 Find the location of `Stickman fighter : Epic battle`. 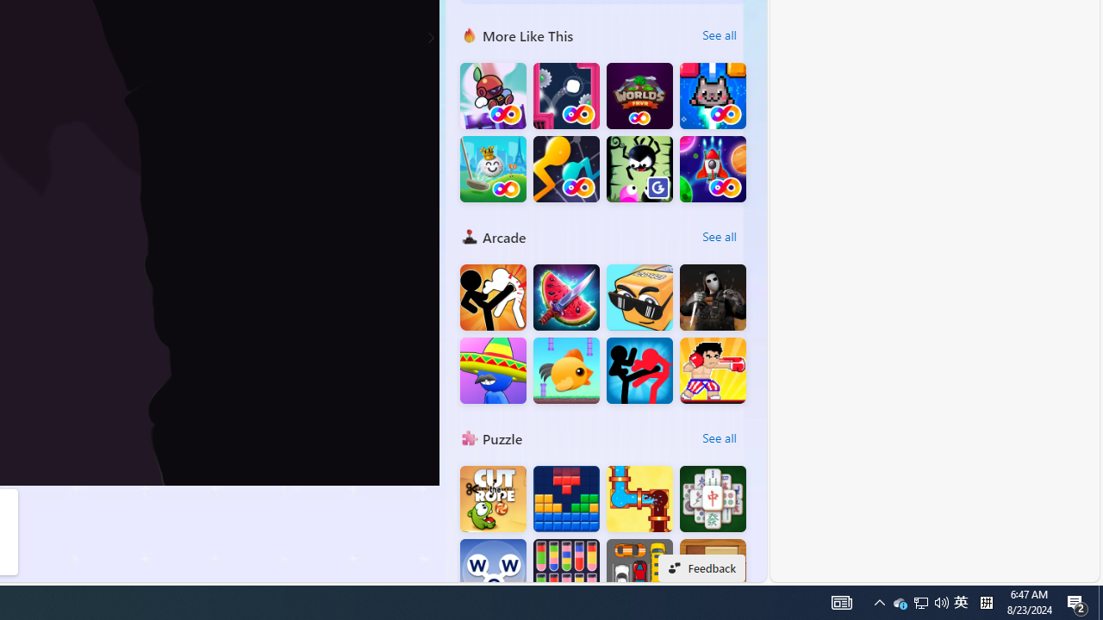

Stickman fighter : Epic battle is located at coordinates (639, 370).